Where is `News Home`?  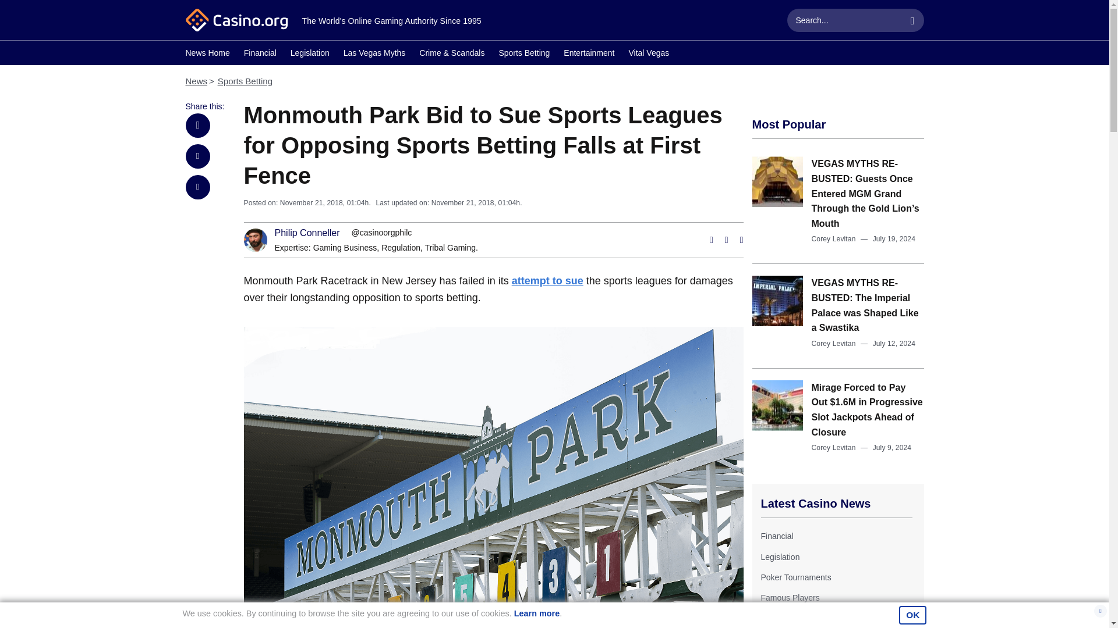 News Home is located at coordinates (207, 54).